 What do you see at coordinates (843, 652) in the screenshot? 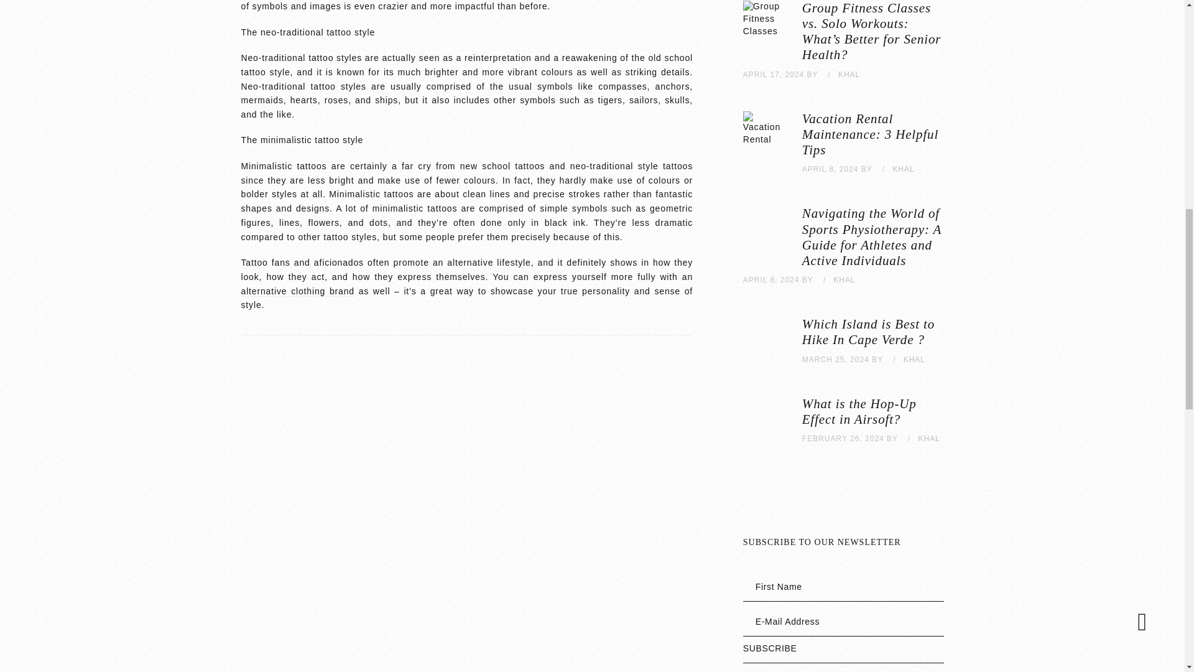
I see `Subscribe` at bounding box center [843, 652].